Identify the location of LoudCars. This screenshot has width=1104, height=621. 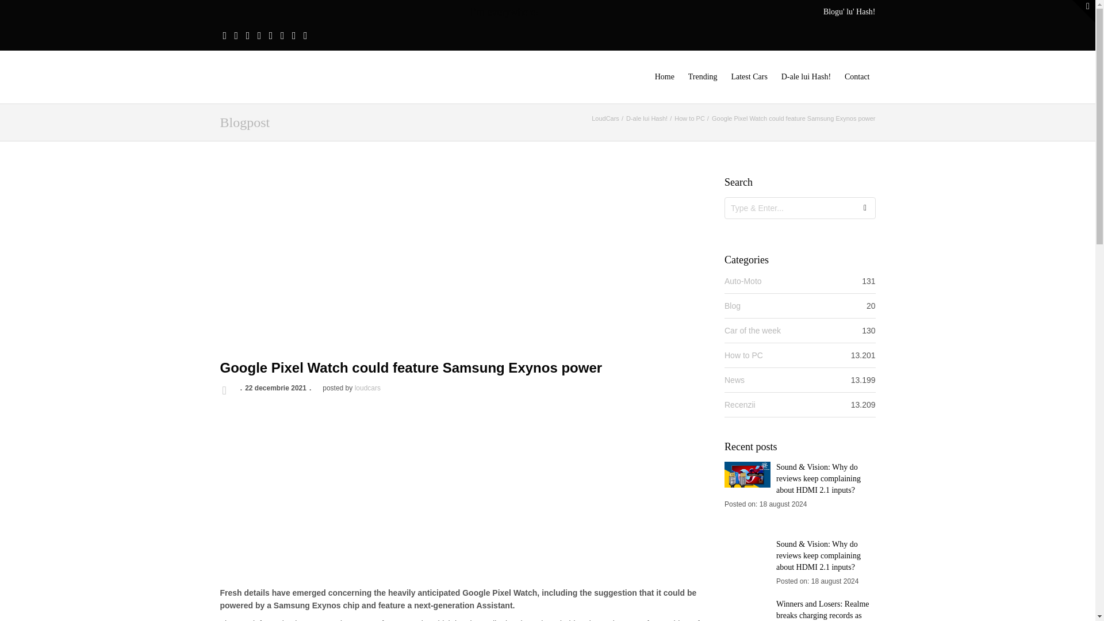
(605, 118).